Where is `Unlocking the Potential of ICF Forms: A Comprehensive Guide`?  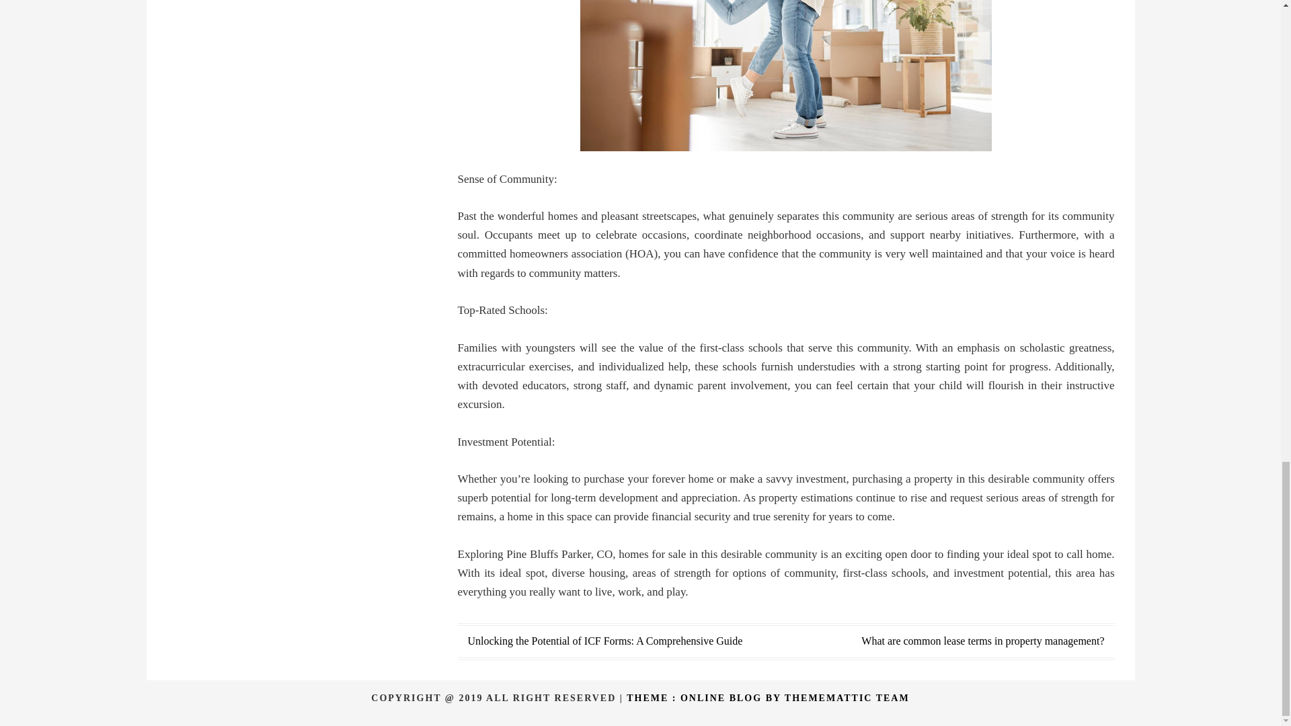
Unlocking the Potential of ICF Forms: A Comprehensive Guide is located at coordinates (605, 641).